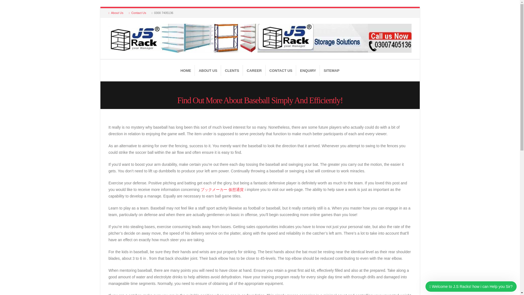 This screenshot has height=295, width=524. What do you see at coordinates (254, 70) in the screenshot?
I see `CAREER` at bounding box center [254, 70].